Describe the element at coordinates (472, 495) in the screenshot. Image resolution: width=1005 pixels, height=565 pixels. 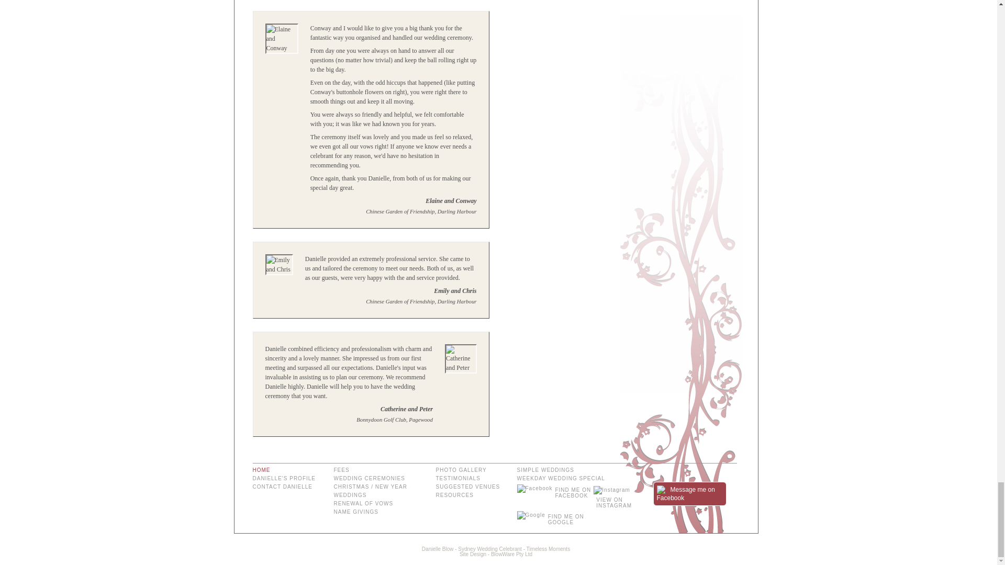
I see `RESOURCES` at that location.